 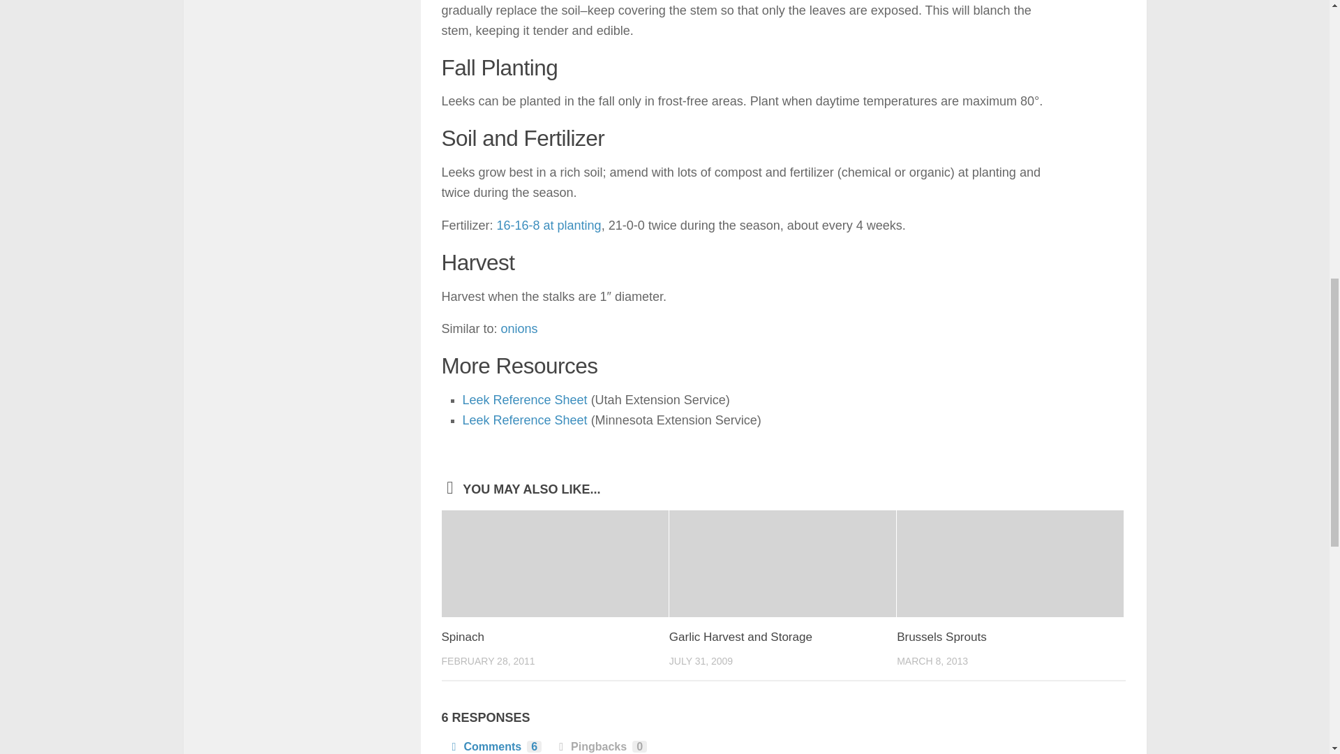 What do you see at coordinates (740, 637) in the screenshot?
I see `Garlic Harvest and Storage` at bounding box center [740, 637].